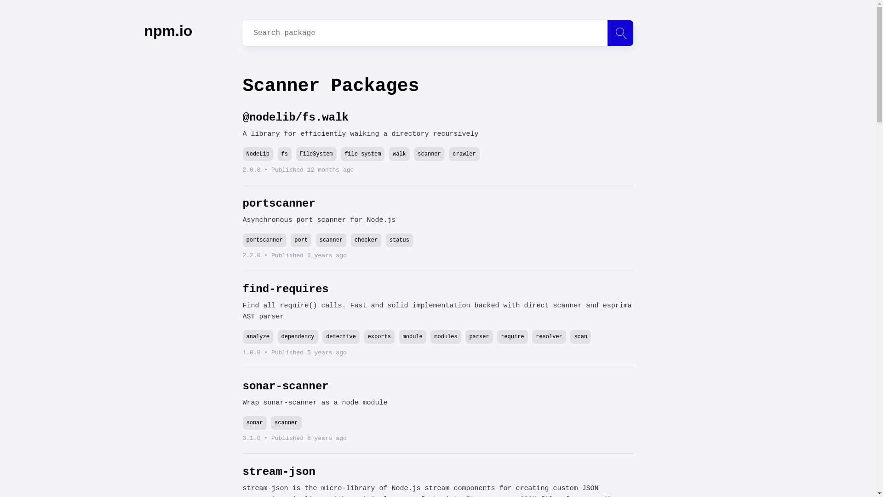 This screenshot has height=497, width=883. I want to click on npm.io, so click(168, 34).